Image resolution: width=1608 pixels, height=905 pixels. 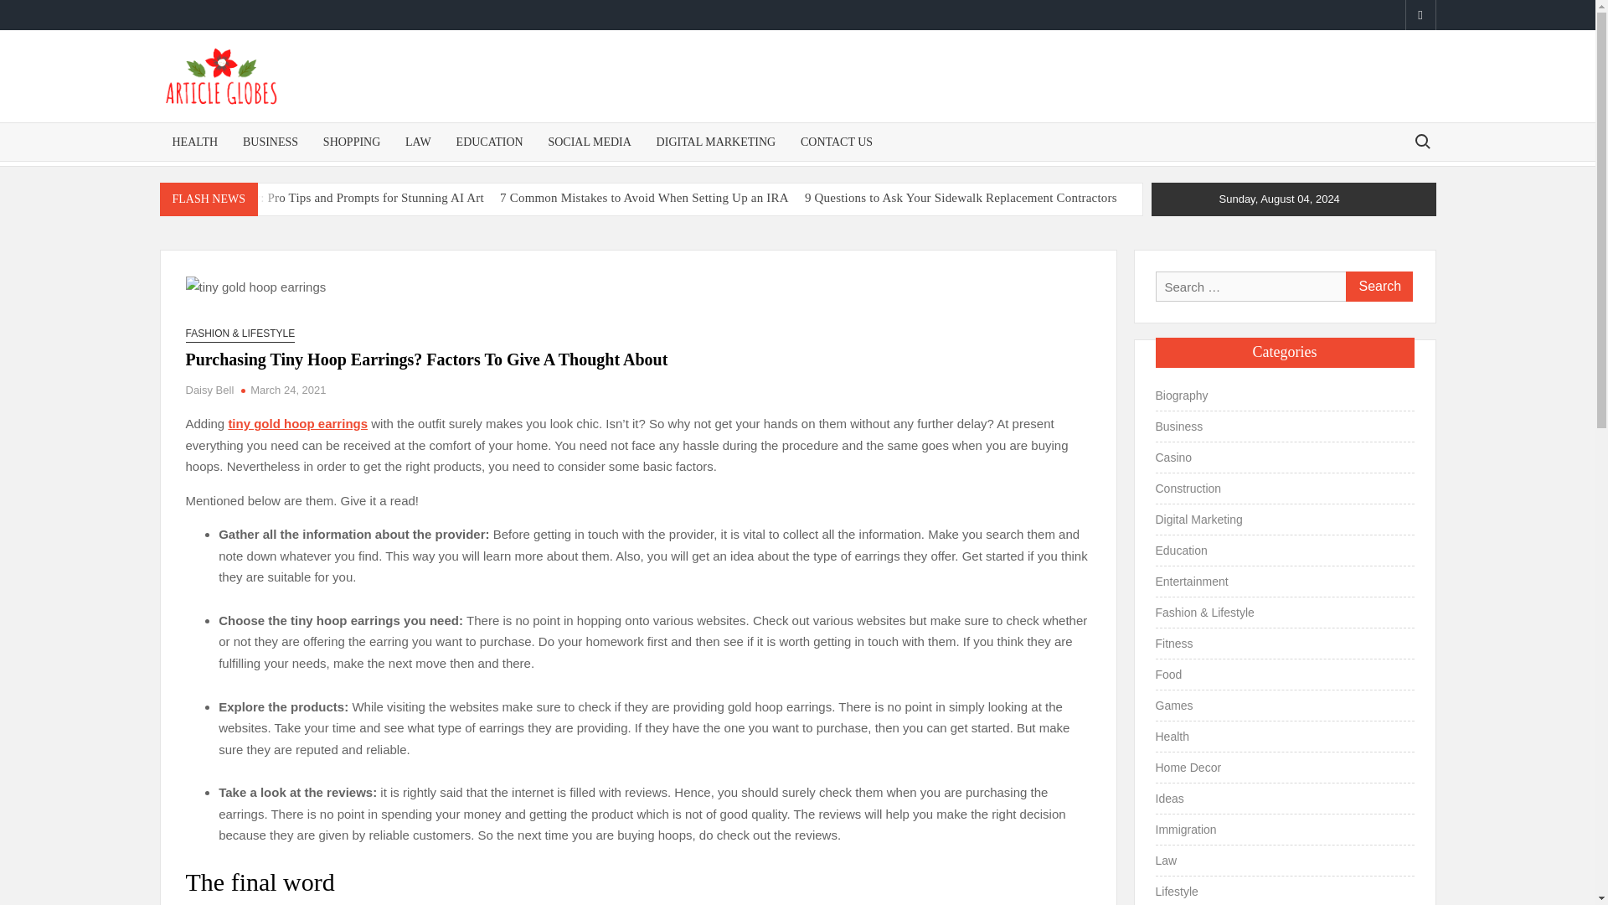 What do you see at coordinates (322, 198) in the screenshot?
I see `Master Midjourney: Pro Tips and Prompts for Stunning AI Art` at bounding box center [322, 198].